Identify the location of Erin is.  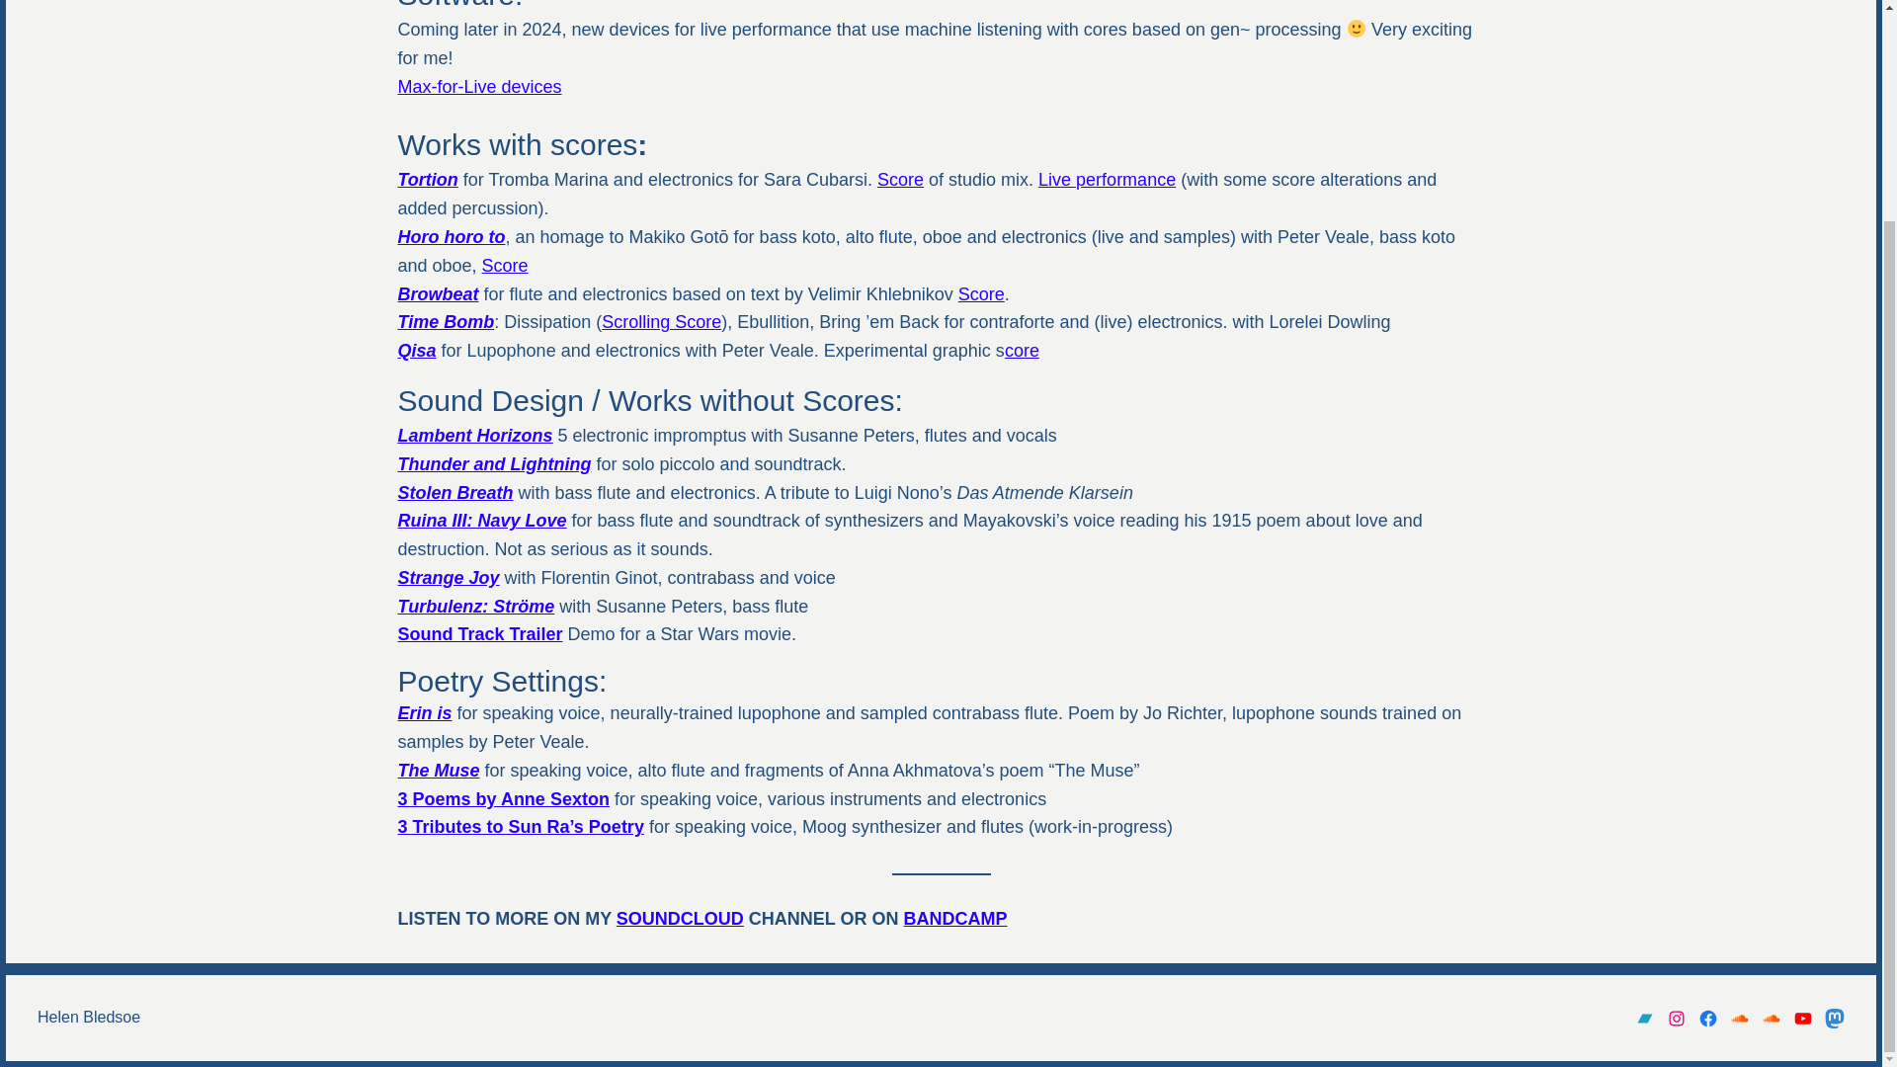
(423, 713).